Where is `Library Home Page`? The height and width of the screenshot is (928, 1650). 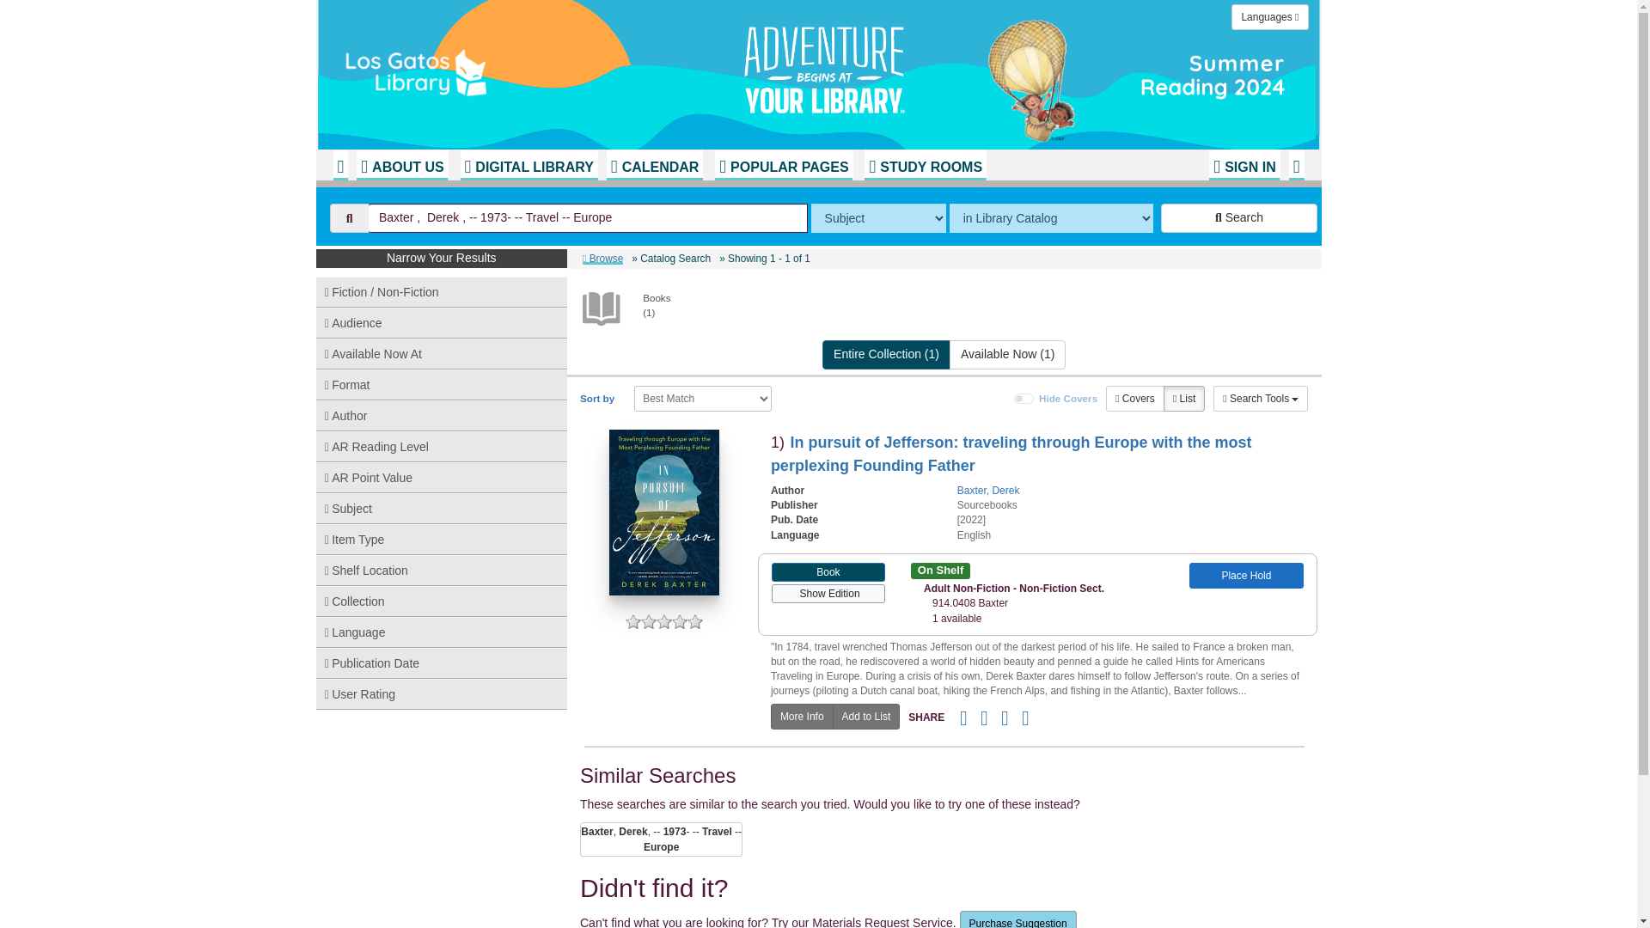 Library Home Page is located at coordinates (547, 69).